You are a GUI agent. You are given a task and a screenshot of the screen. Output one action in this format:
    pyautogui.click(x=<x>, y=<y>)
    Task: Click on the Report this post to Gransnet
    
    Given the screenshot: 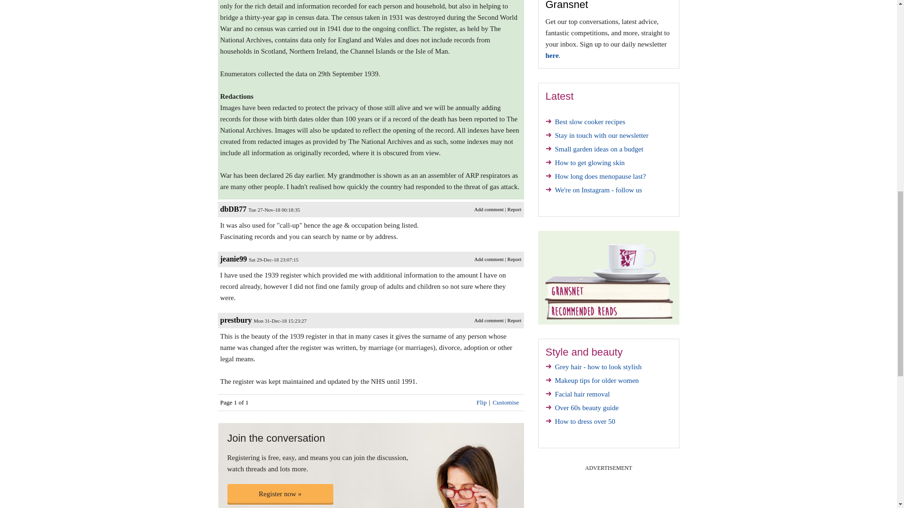 What is the action you would take?
    pyautogui.click(x=514, y=259)
    